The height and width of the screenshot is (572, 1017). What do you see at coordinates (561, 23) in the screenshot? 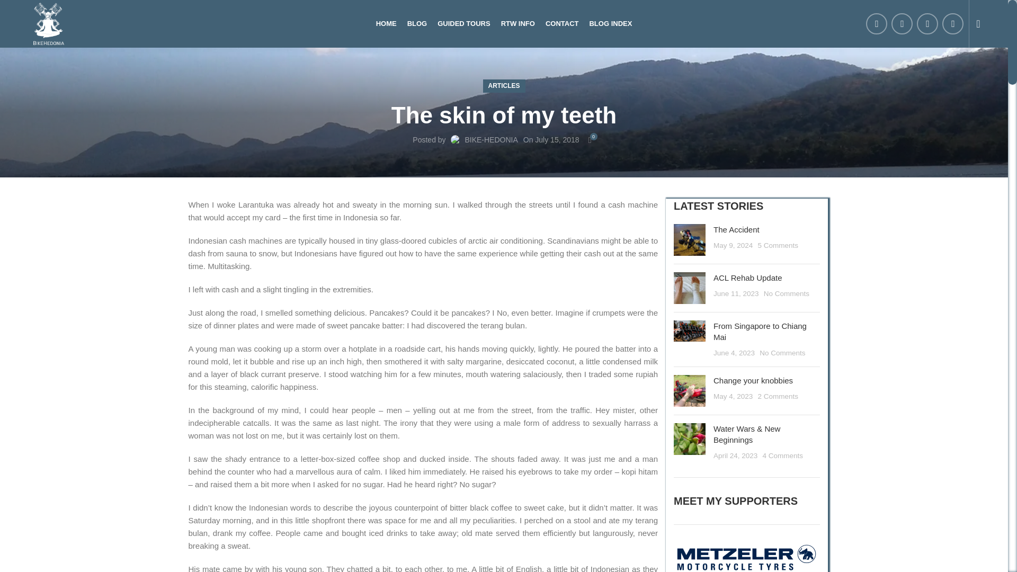
I see `CONTACT` at bounding box center [561, 23].